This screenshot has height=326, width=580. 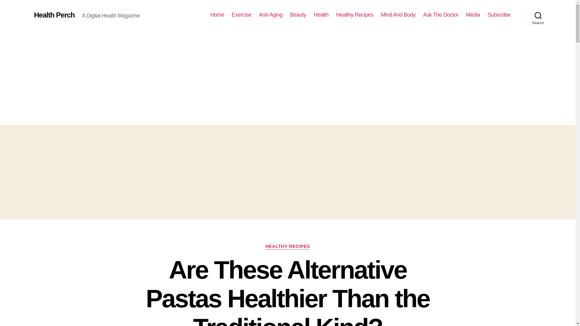 I want to click on Beauty, so click(x=298, y=15).